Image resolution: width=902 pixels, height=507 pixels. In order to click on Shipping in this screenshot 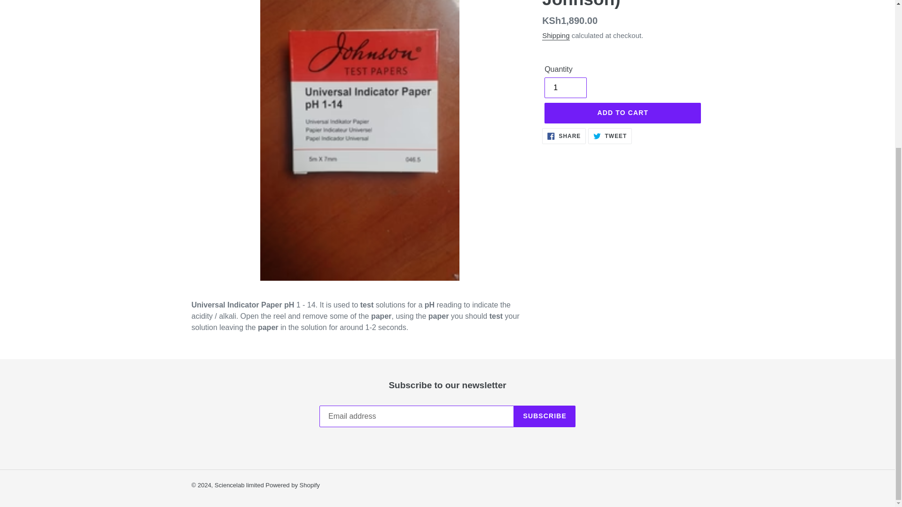, I will do `click(610, 136)`.